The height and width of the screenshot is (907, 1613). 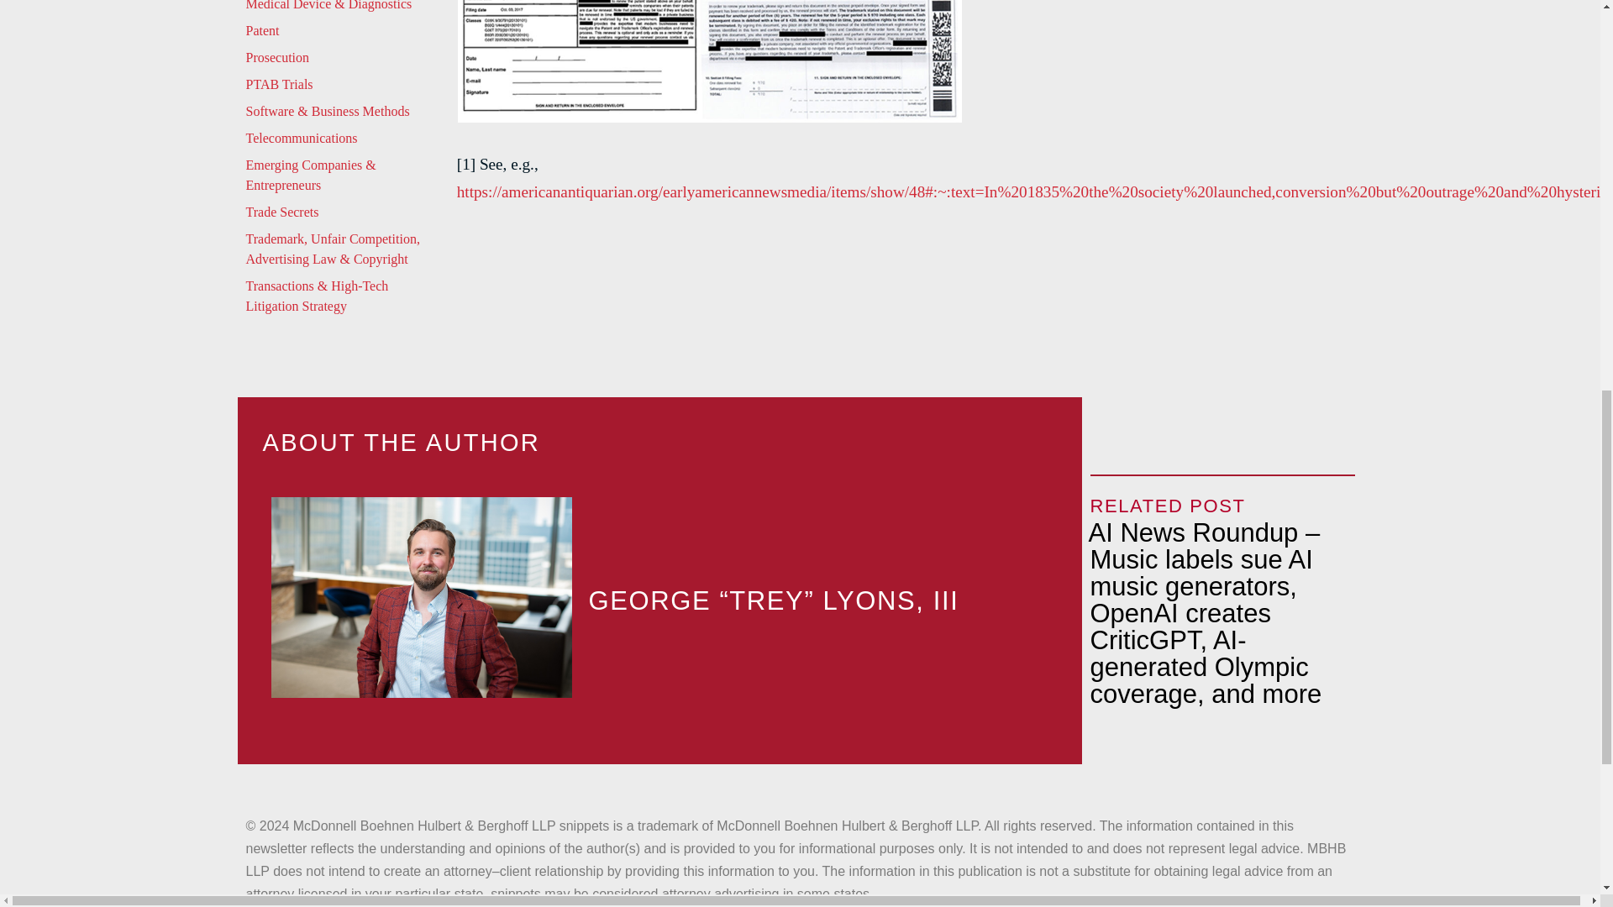 What do you see at coordinates (341, 34) in the screenshot?
I see `Patent` at bounding box center [341, 34].